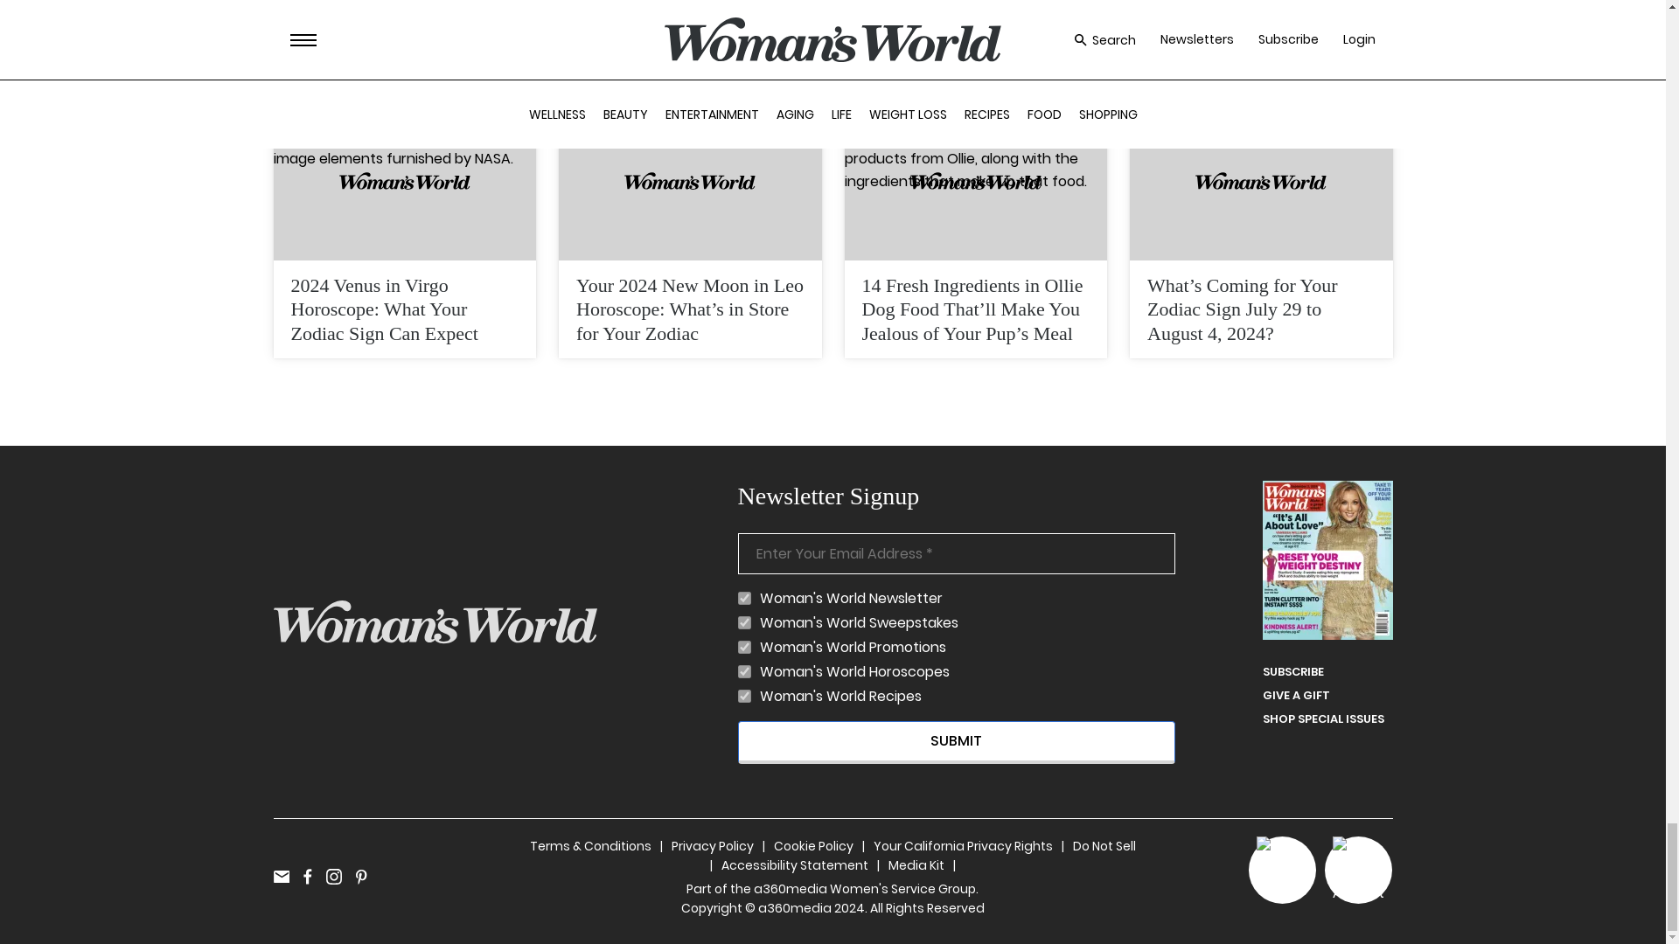 This screenshot has height=944, width=1679. I want to click on 1, so click(744, 696).